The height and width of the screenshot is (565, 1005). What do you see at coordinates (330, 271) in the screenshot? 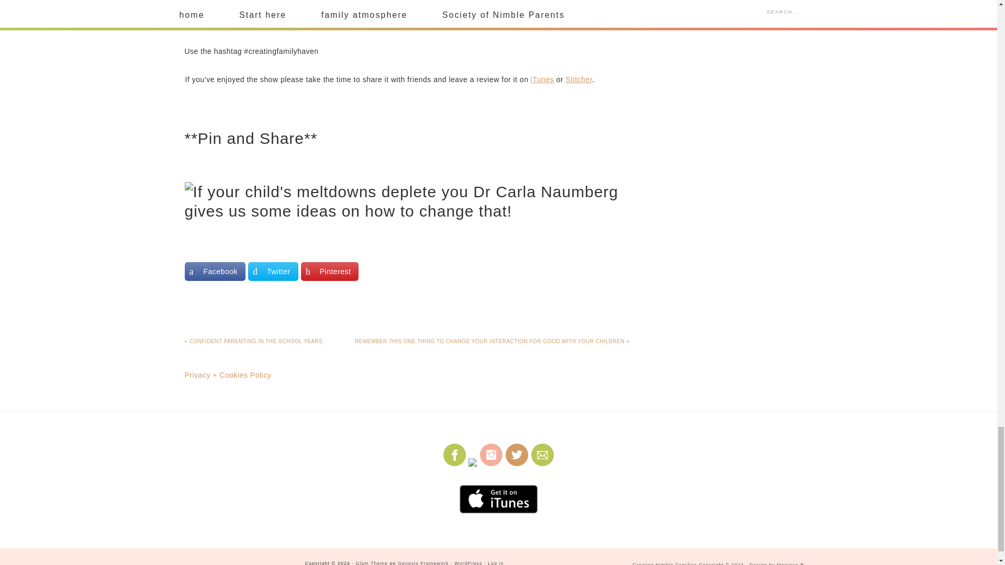
I see `Share on Pinterest` at bounding box center [330, 271].